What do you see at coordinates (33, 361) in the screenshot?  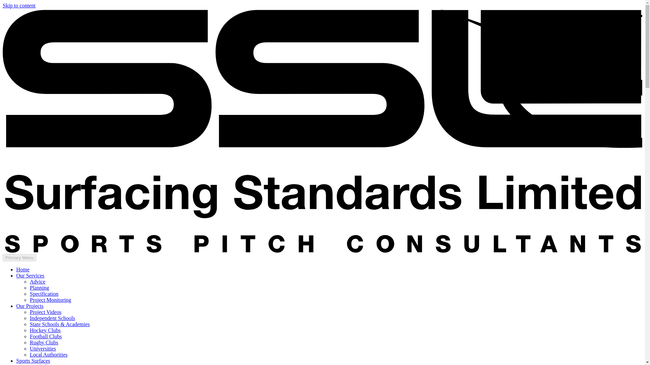 I see `Sports Surfaces` at bounding box center [33, 361].